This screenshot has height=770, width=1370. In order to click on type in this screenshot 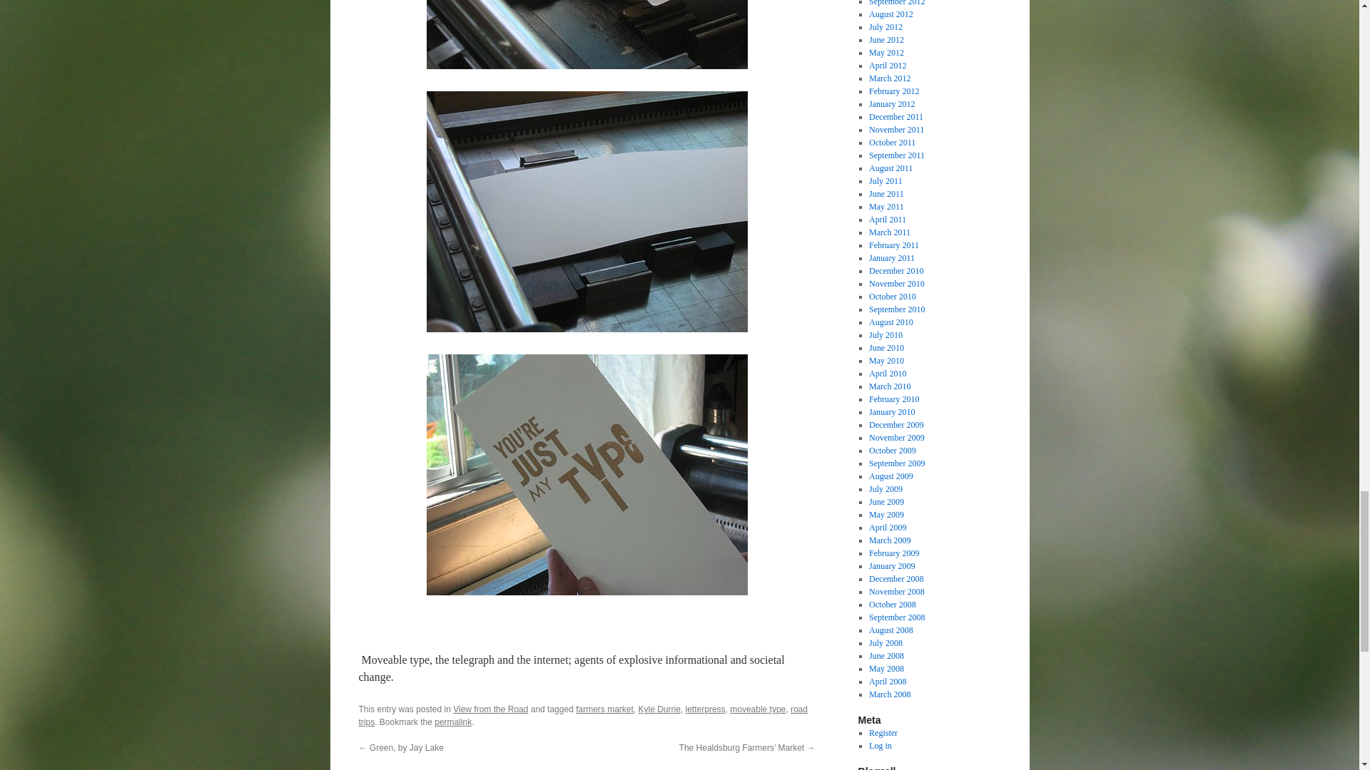, I will do `click(587, 34)`.